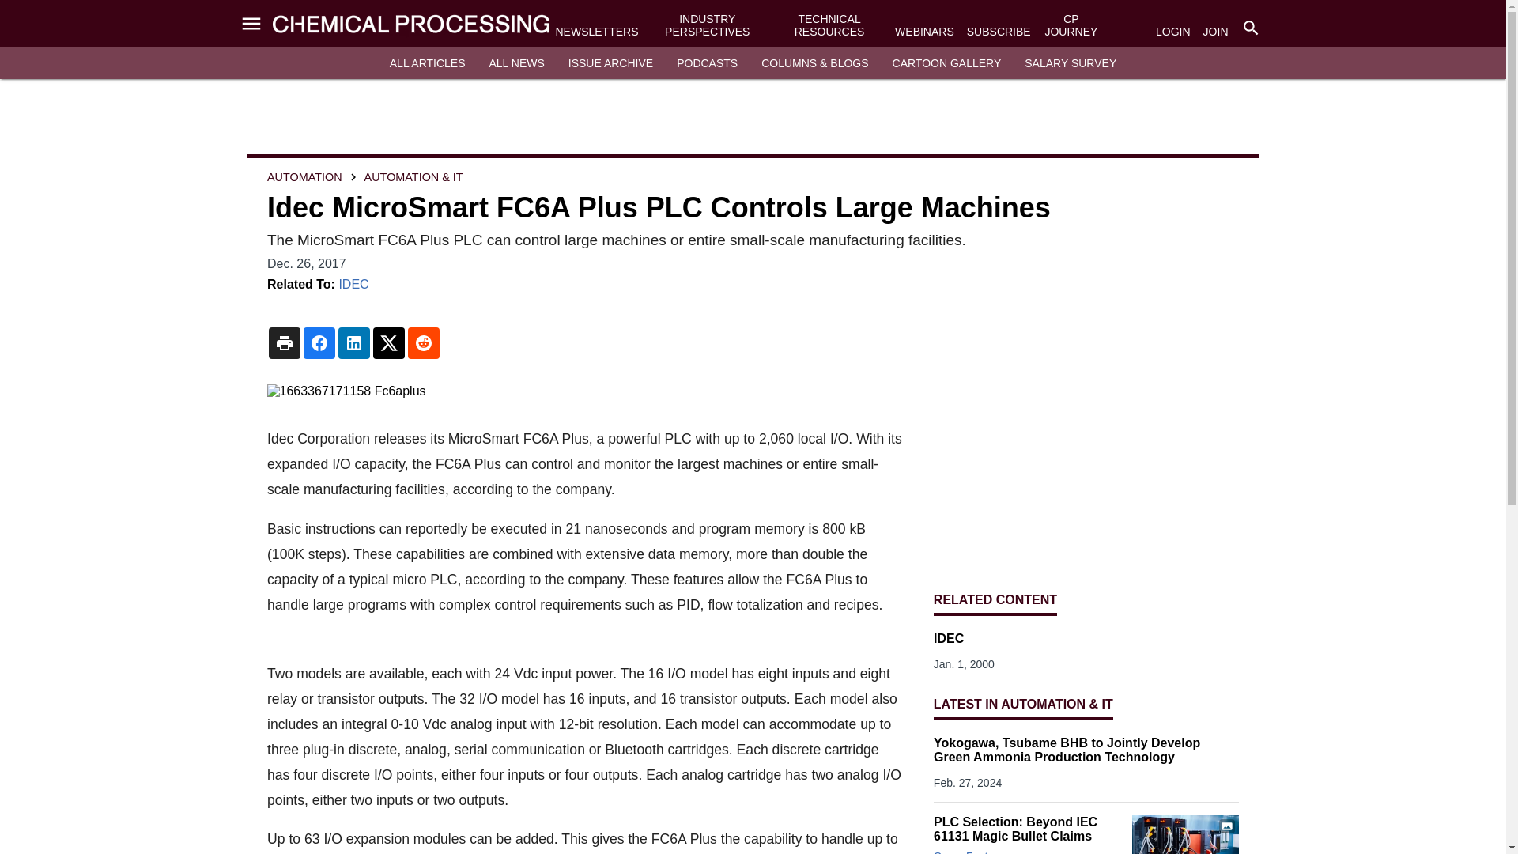  I want to click on Programmable Logic Controller, so click(1185, 835).